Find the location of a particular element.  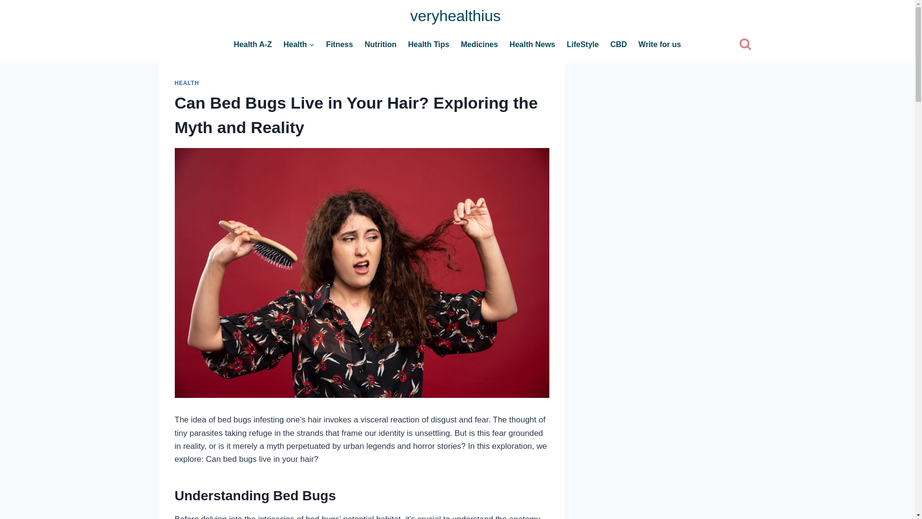

Nutrition is located at coordinates (380, 44).